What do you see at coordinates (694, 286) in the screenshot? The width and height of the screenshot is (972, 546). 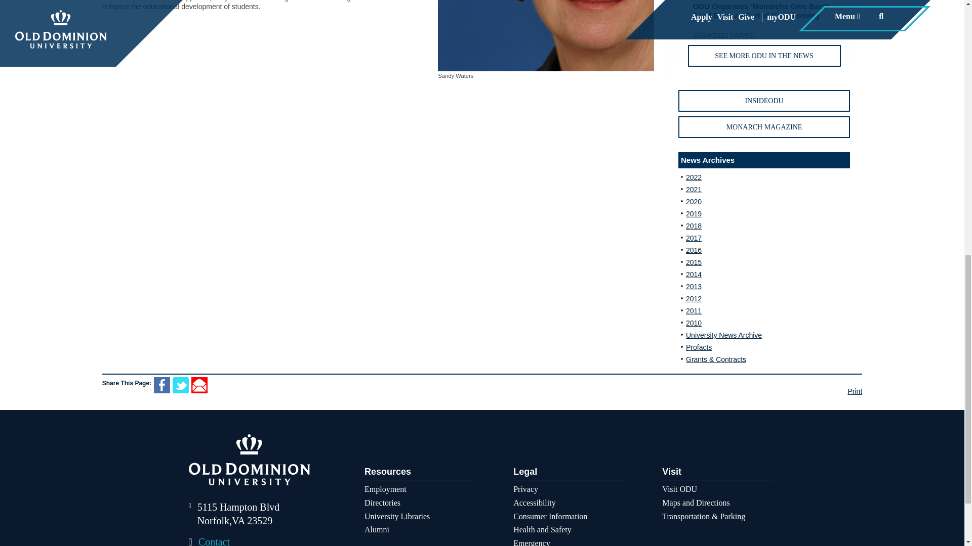 I see `2013` at bounding box center [694, 286].